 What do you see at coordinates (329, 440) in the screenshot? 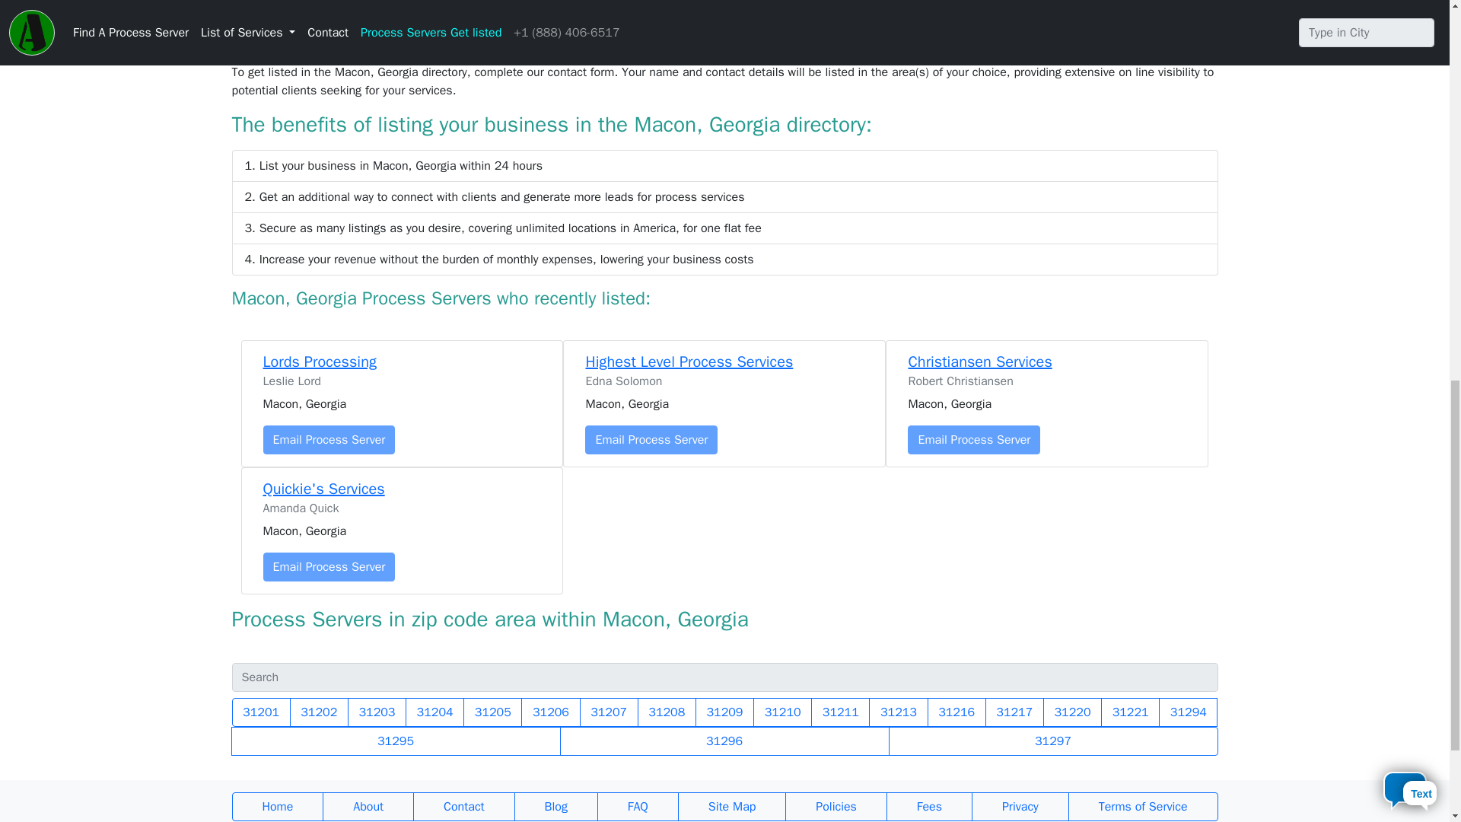
I see `Email Process Server` at bounding box center [329, 440].